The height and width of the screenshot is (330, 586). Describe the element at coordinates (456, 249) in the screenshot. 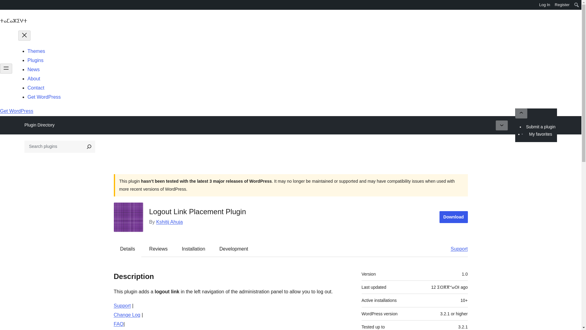

I see `Support` at that location.